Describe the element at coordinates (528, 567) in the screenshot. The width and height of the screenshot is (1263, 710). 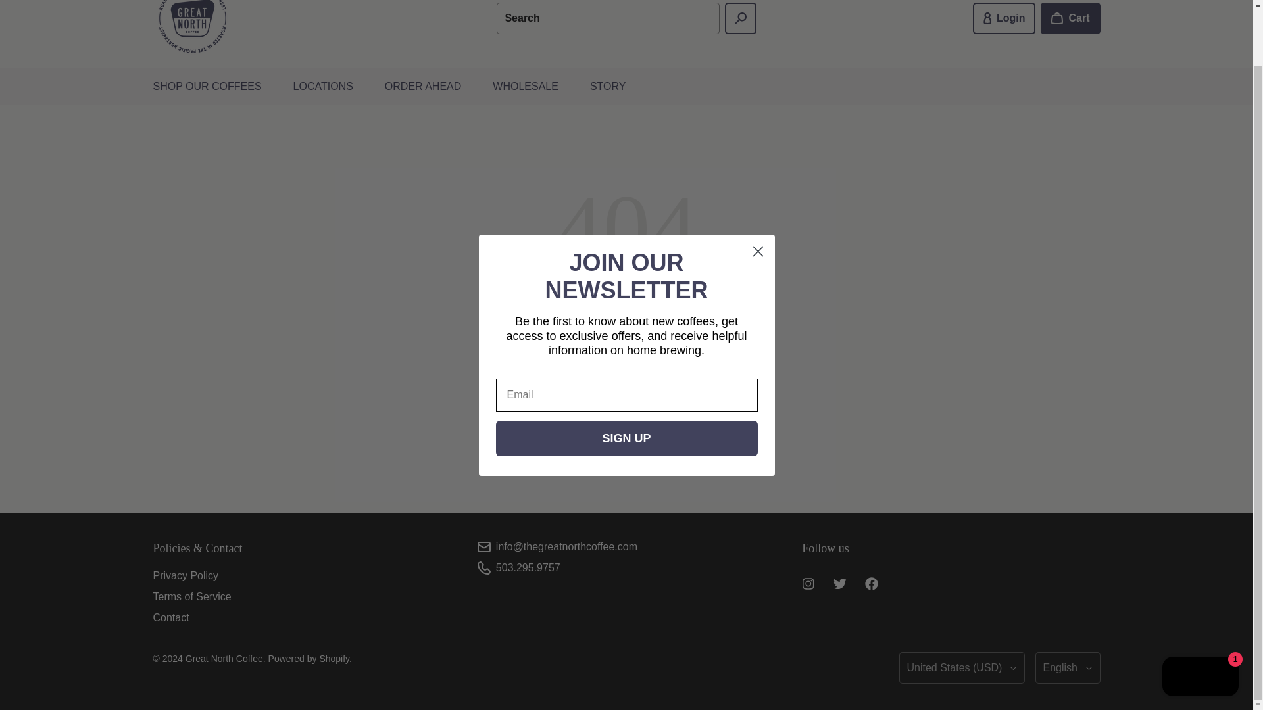
I see `503.295.9757` at that location.